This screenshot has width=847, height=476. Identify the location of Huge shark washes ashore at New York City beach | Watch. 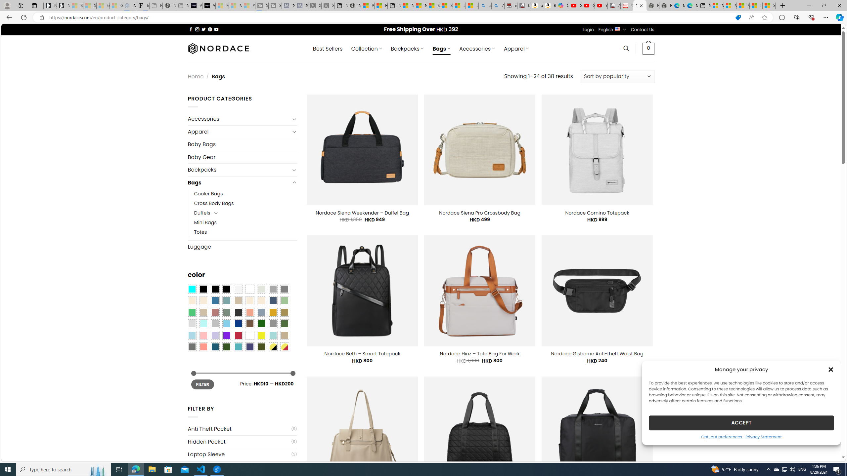
(381, 6).